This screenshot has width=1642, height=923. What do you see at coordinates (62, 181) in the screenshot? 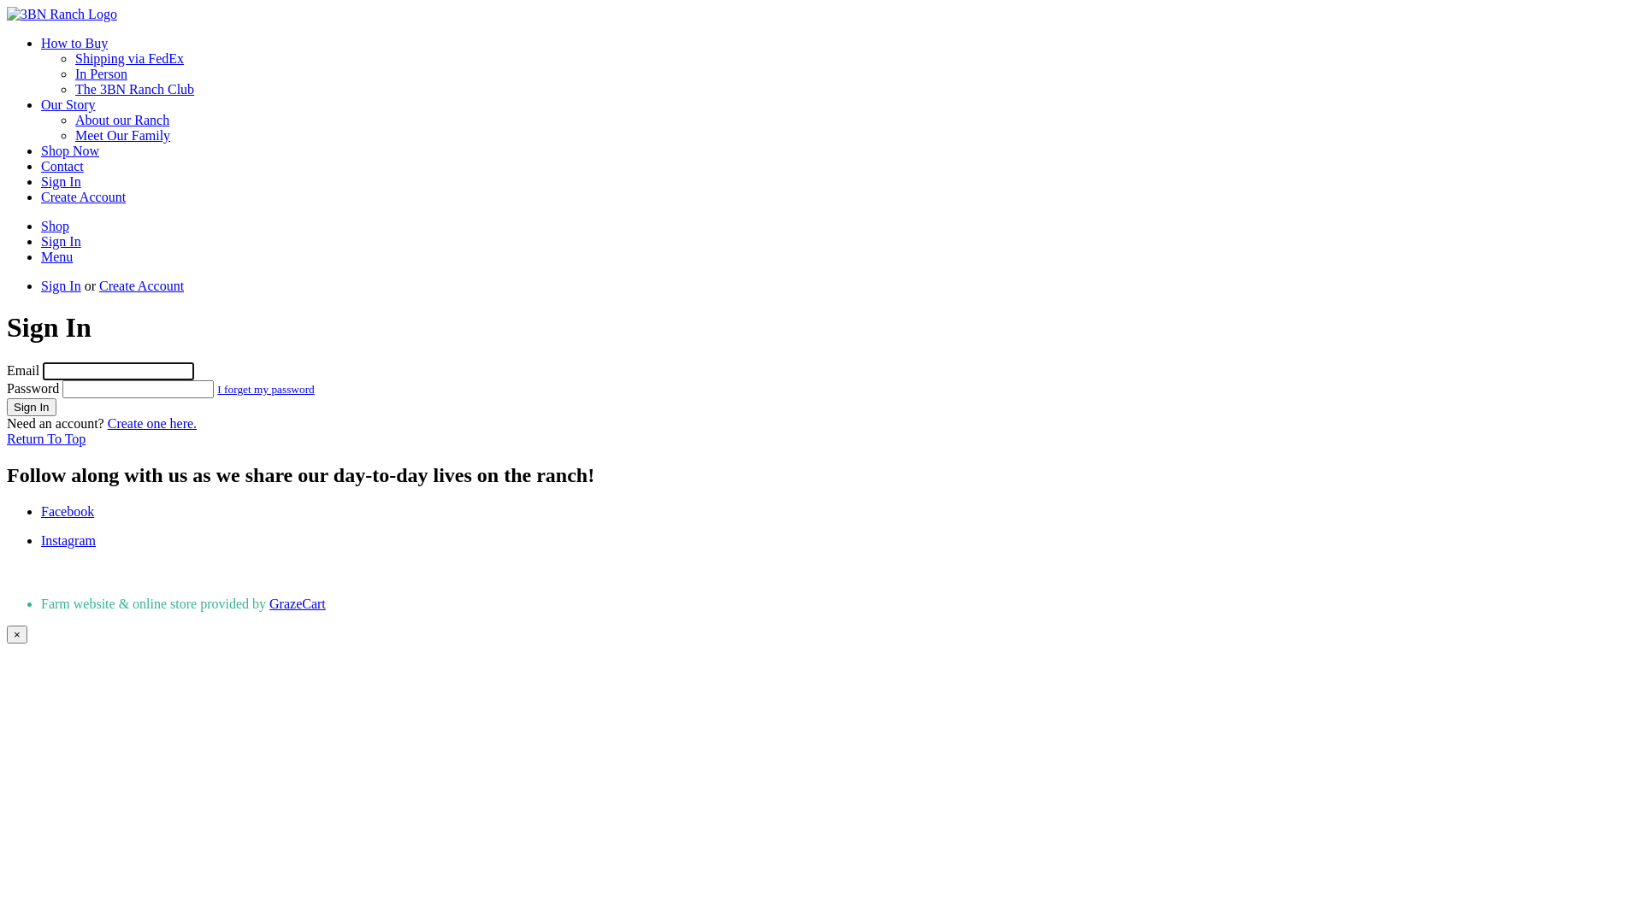
I see `Sign In` at bounding box center [62, 181].